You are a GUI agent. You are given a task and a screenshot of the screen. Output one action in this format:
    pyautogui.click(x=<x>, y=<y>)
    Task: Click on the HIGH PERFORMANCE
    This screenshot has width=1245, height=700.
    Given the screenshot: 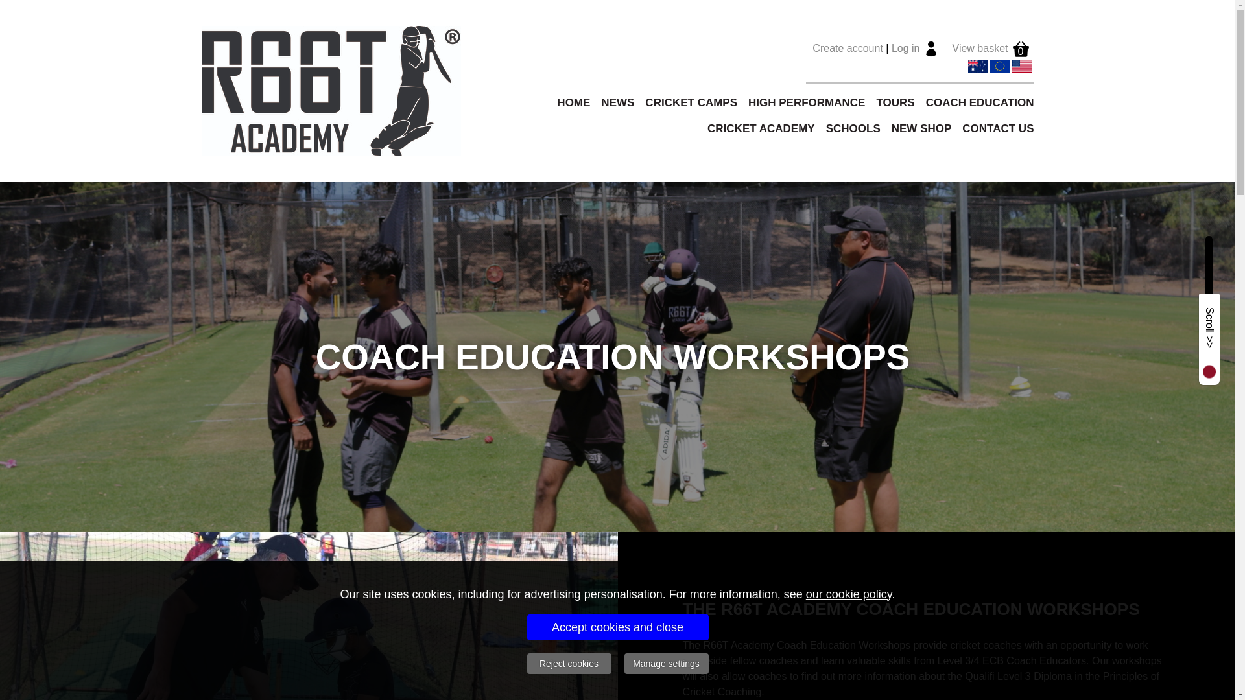 What is the action you would take?
    pyautogui.click(x=801, y=102)
    